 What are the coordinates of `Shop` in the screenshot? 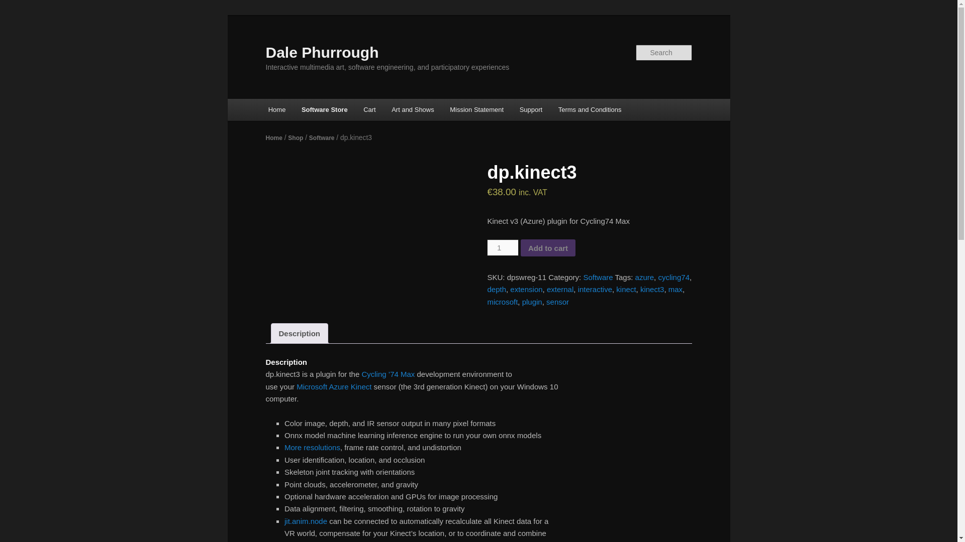 It's located at (295, 138).